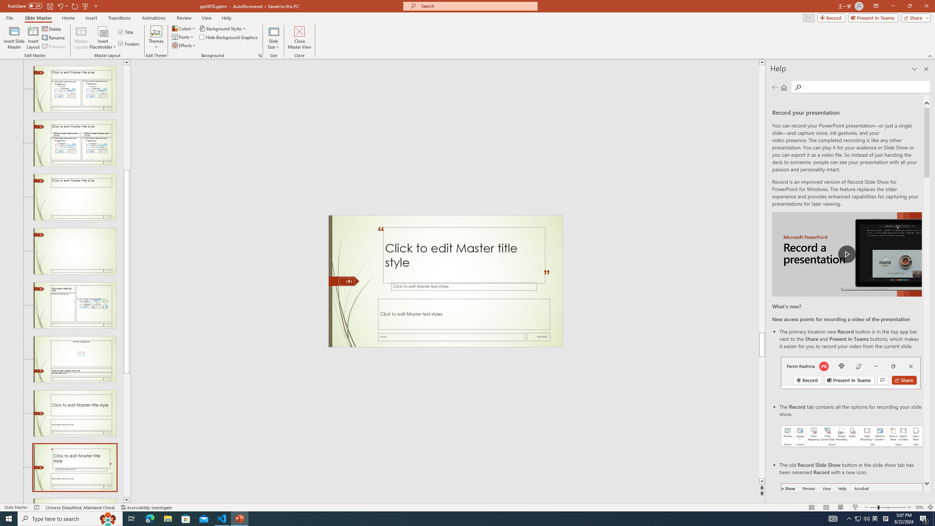 Image resolution: width=935 pixels, height=526 pixels. What do you see at coordinates (381, 236) in the screenshot?
I see `TextBox 13` at bounding box center [381, 236].